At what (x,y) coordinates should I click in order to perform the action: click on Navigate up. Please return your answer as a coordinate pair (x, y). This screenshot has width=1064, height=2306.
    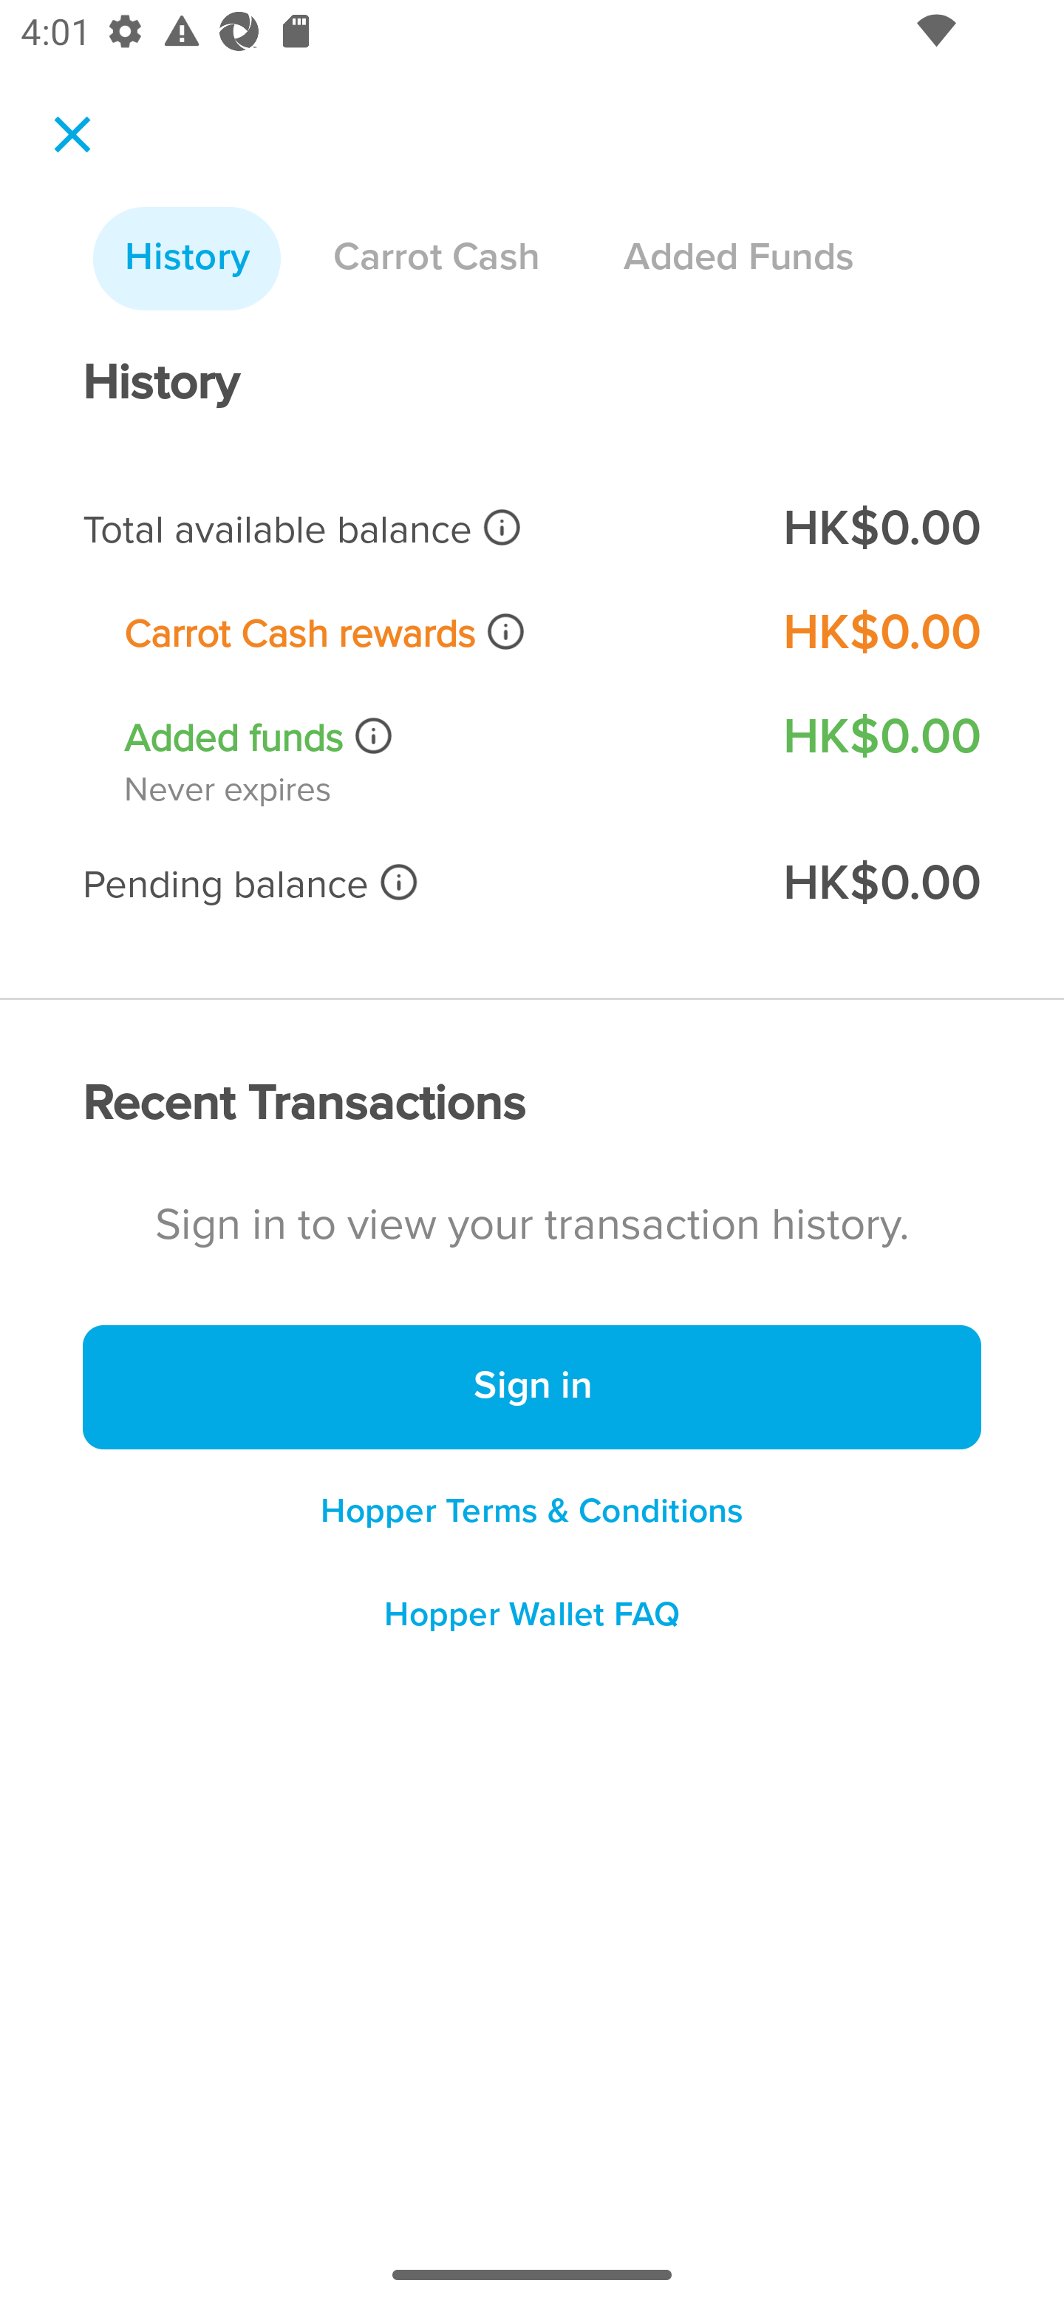
    Looking at the image, I should click on (72, 135).